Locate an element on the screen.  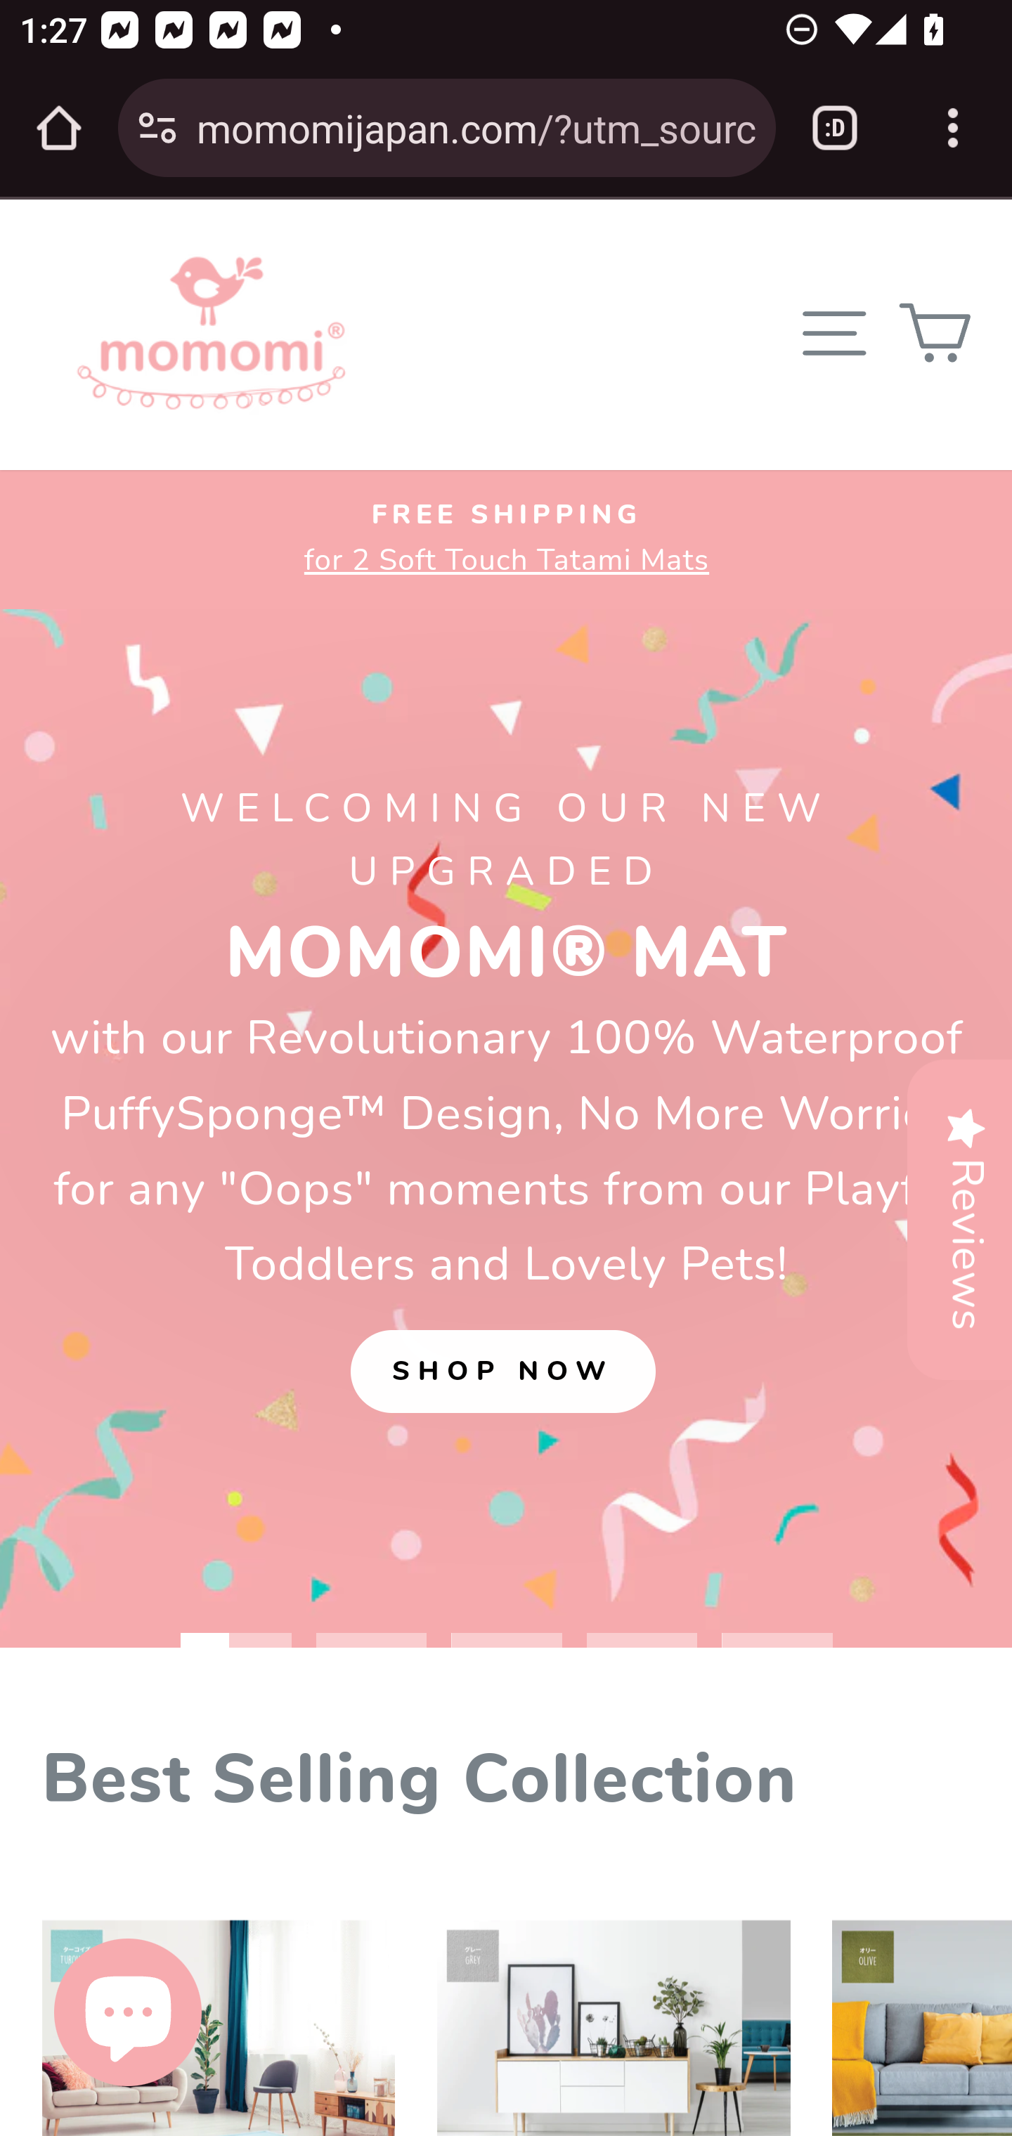
Switch or close tabs is located at coordinates (835, 128).